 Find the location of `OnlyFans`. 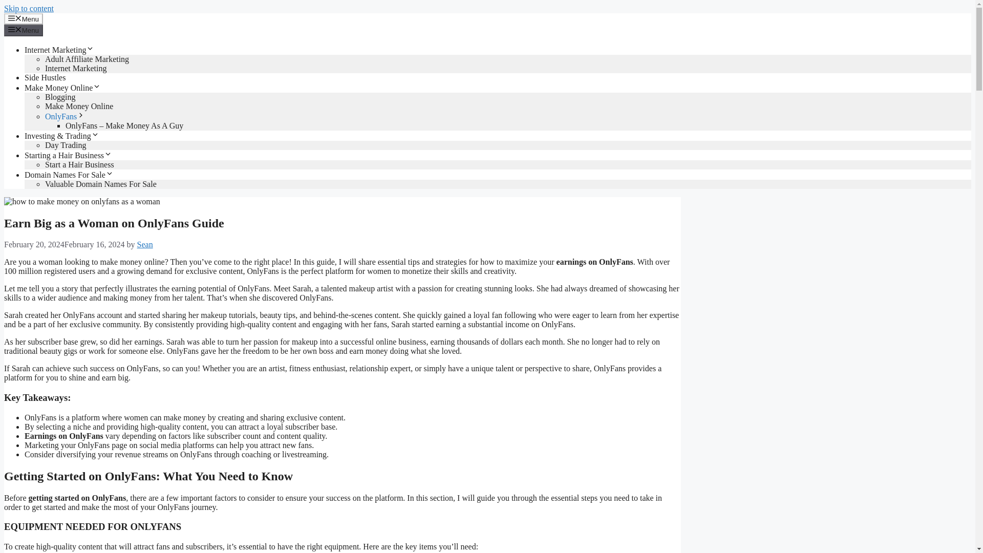

OnlyFans is located at coordinates (65, 117).